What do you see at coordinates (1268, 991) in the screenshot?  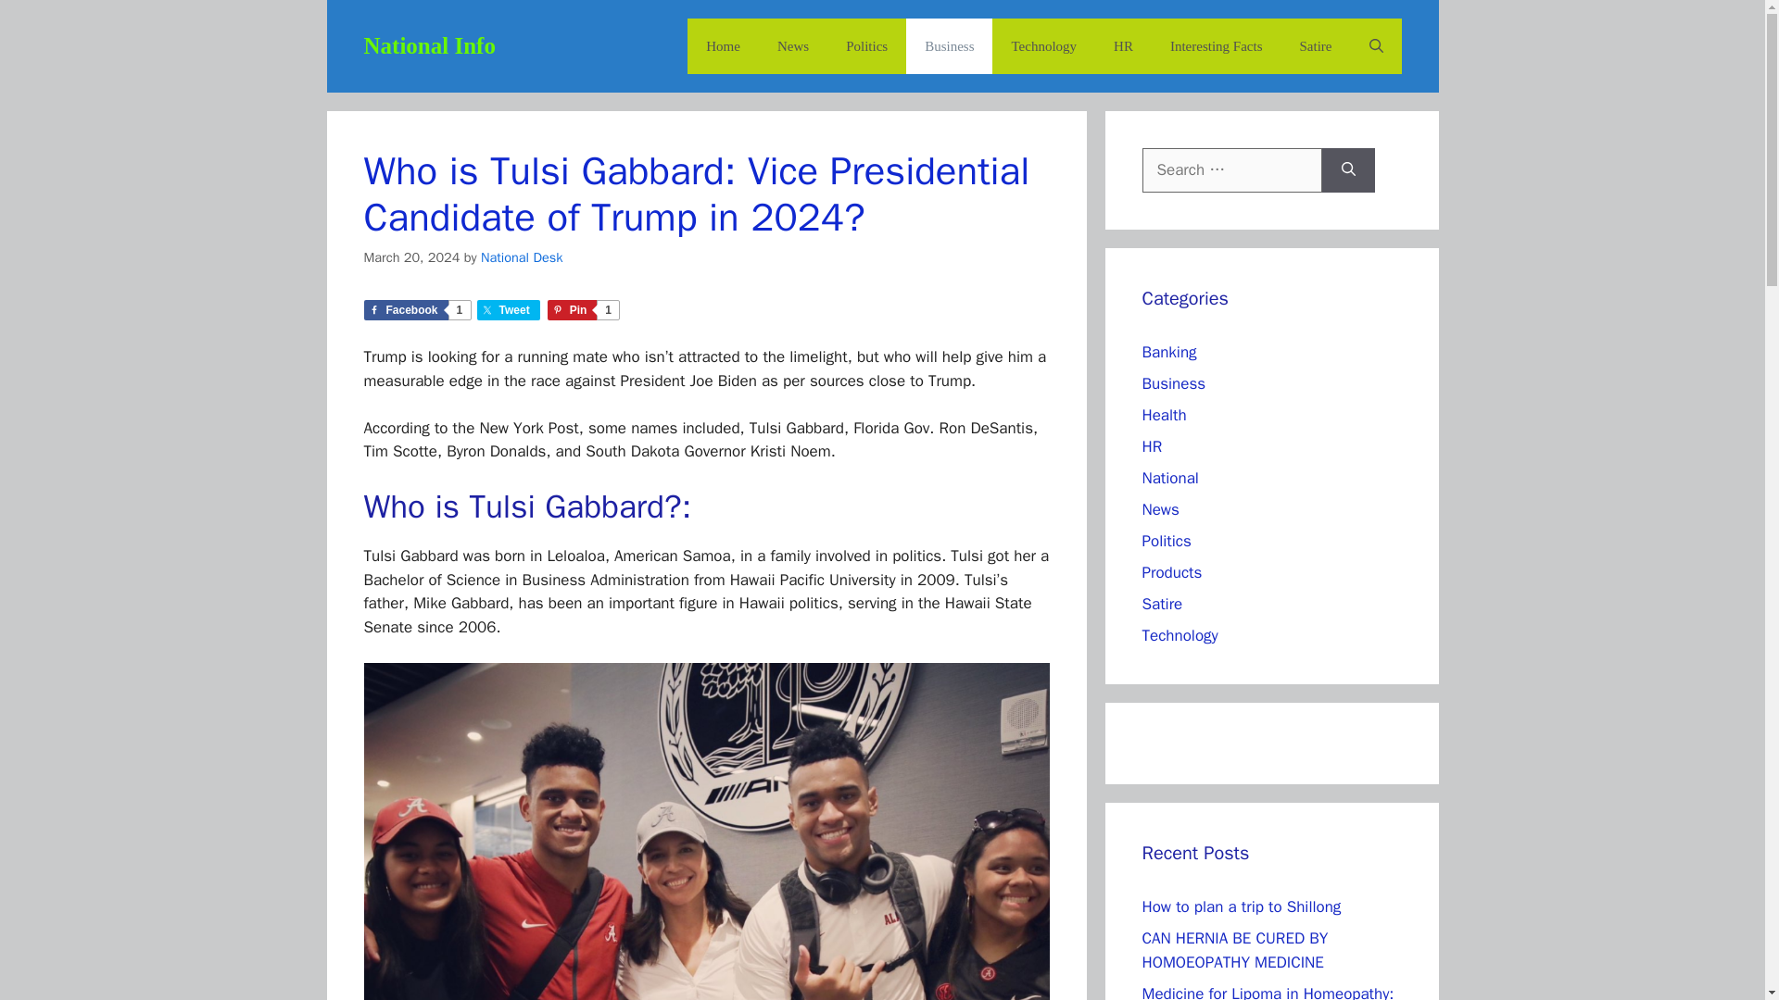 I see `Medicine for Lipoma in Homeopathy: Best available options` at bounding box center [1268, 991].